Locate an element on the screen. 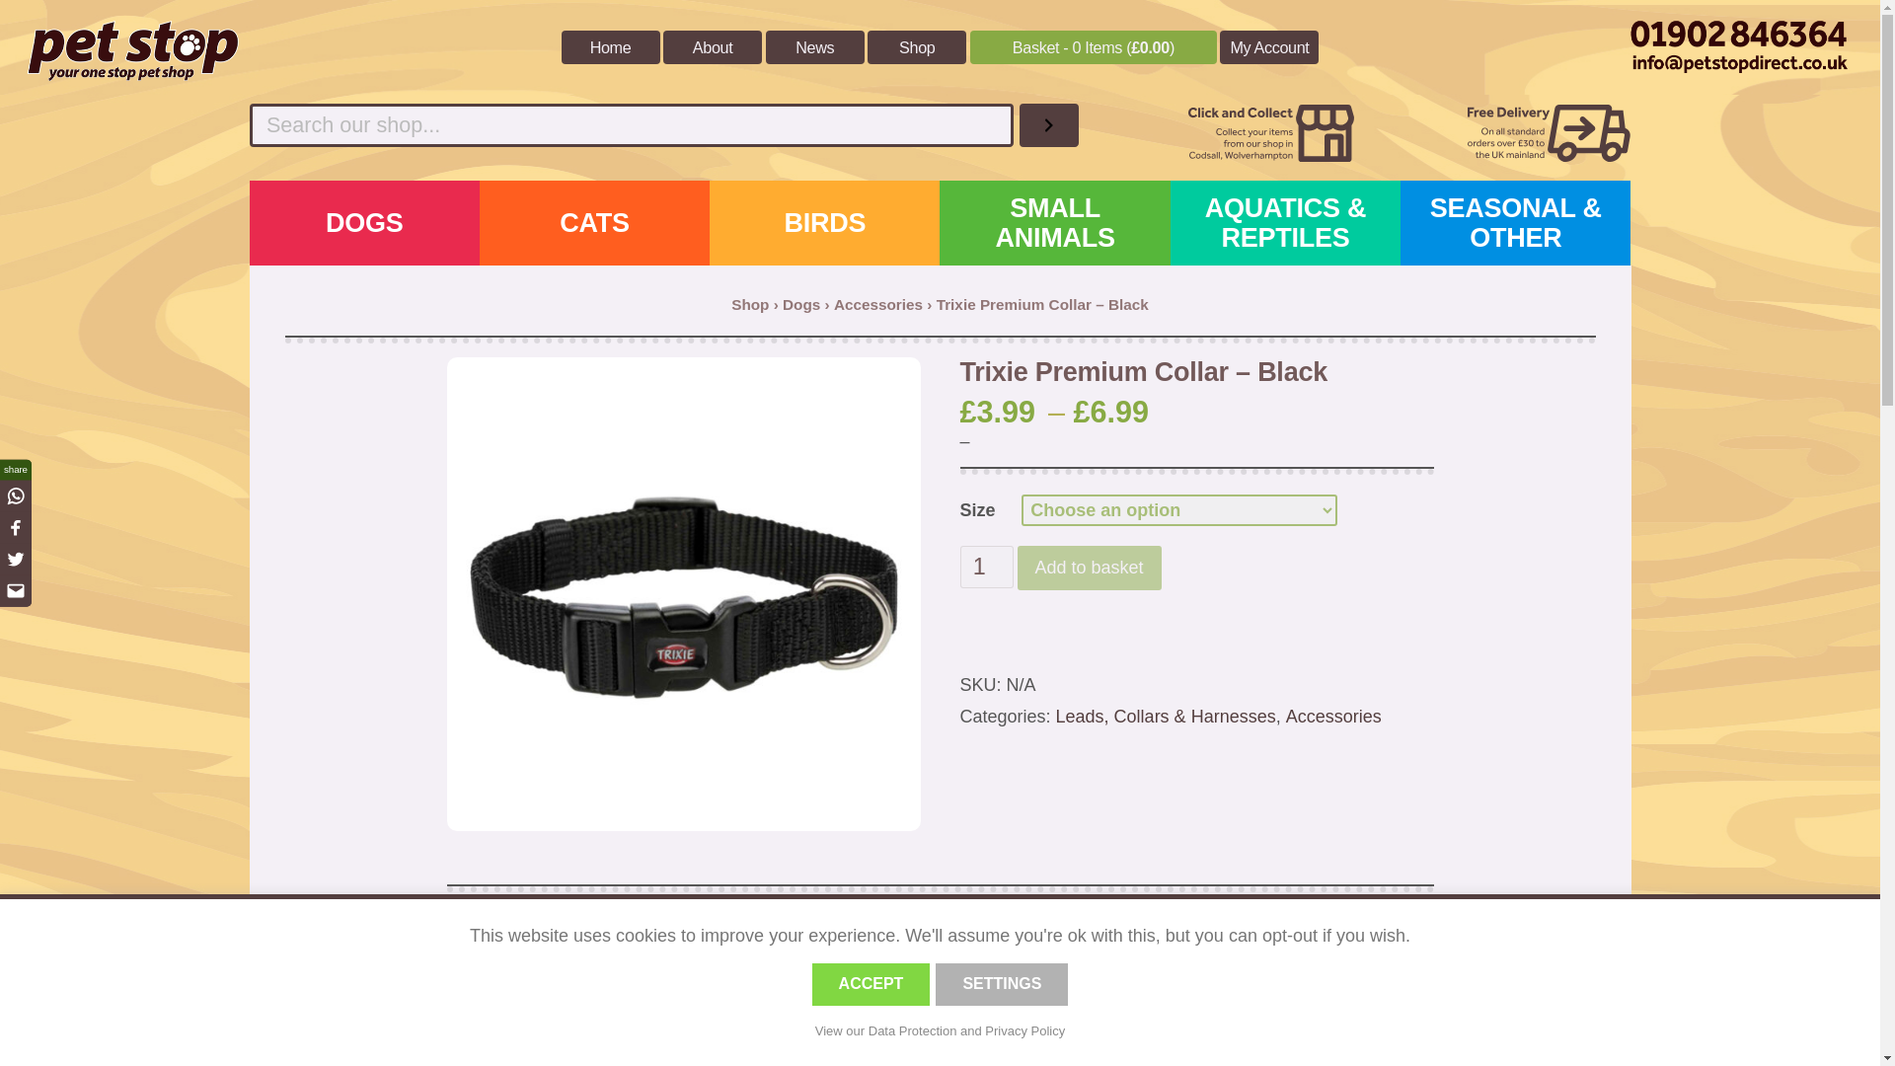  1 is located at coordinates (985, 567).